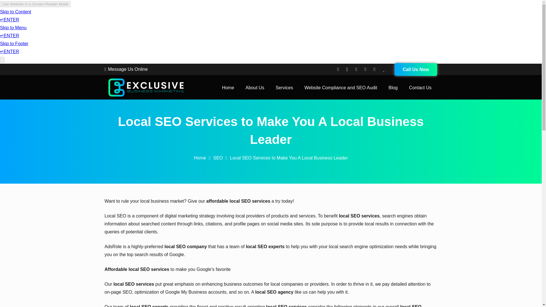  I want to click on Title, so click(383, 69).